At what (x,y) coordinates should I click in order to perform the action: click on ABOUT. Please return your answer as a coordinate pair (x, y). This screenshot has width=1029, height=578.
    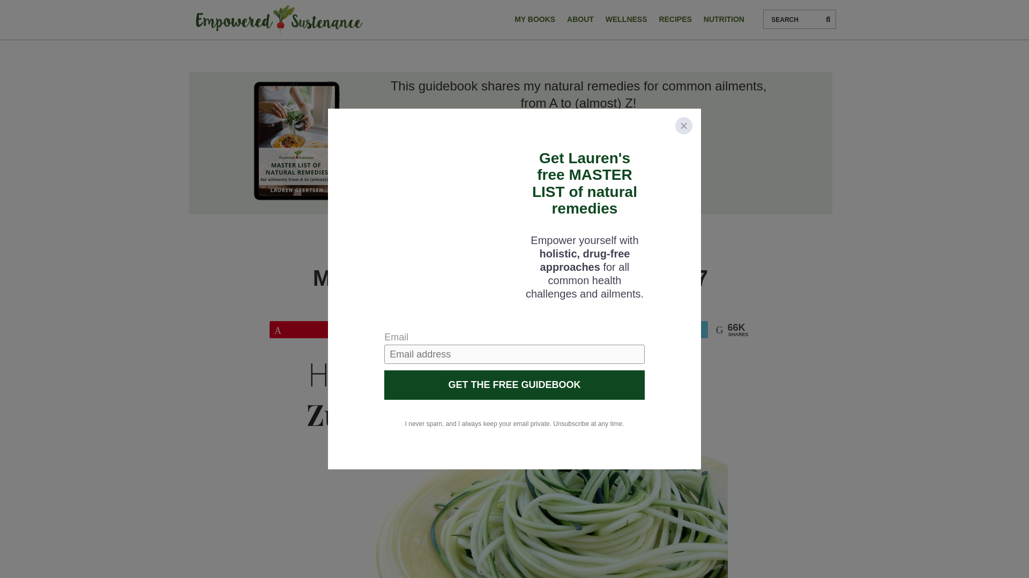
    Looking at the image, I should click on (580, 19).